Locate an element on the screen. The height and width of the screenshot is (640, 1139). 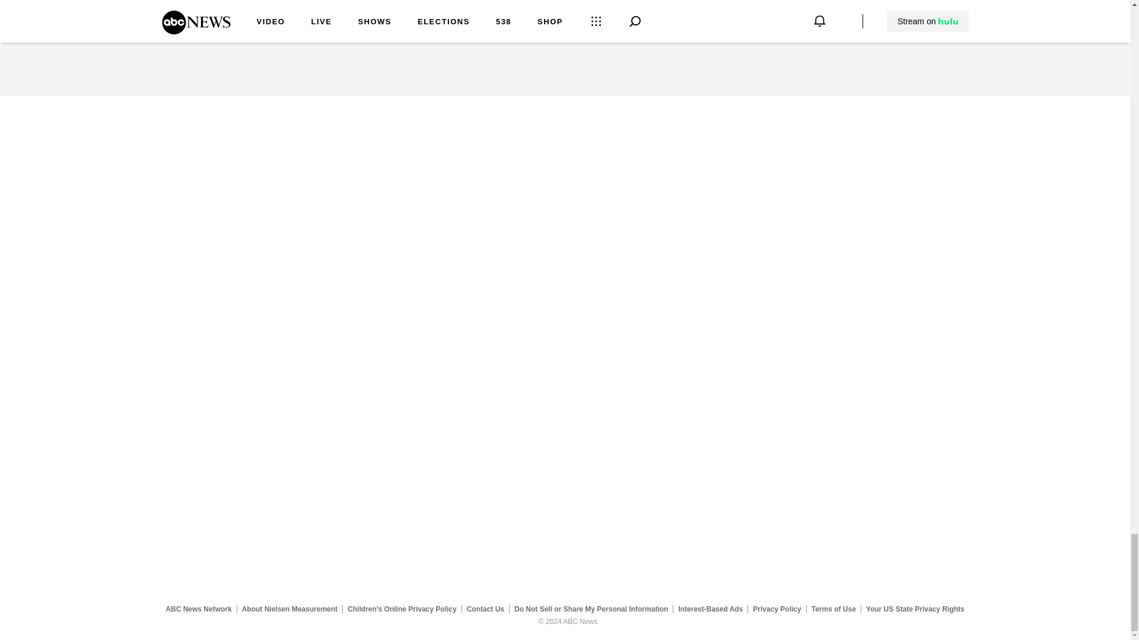
Interest-Based Ads is located at coordinates (711, 609).